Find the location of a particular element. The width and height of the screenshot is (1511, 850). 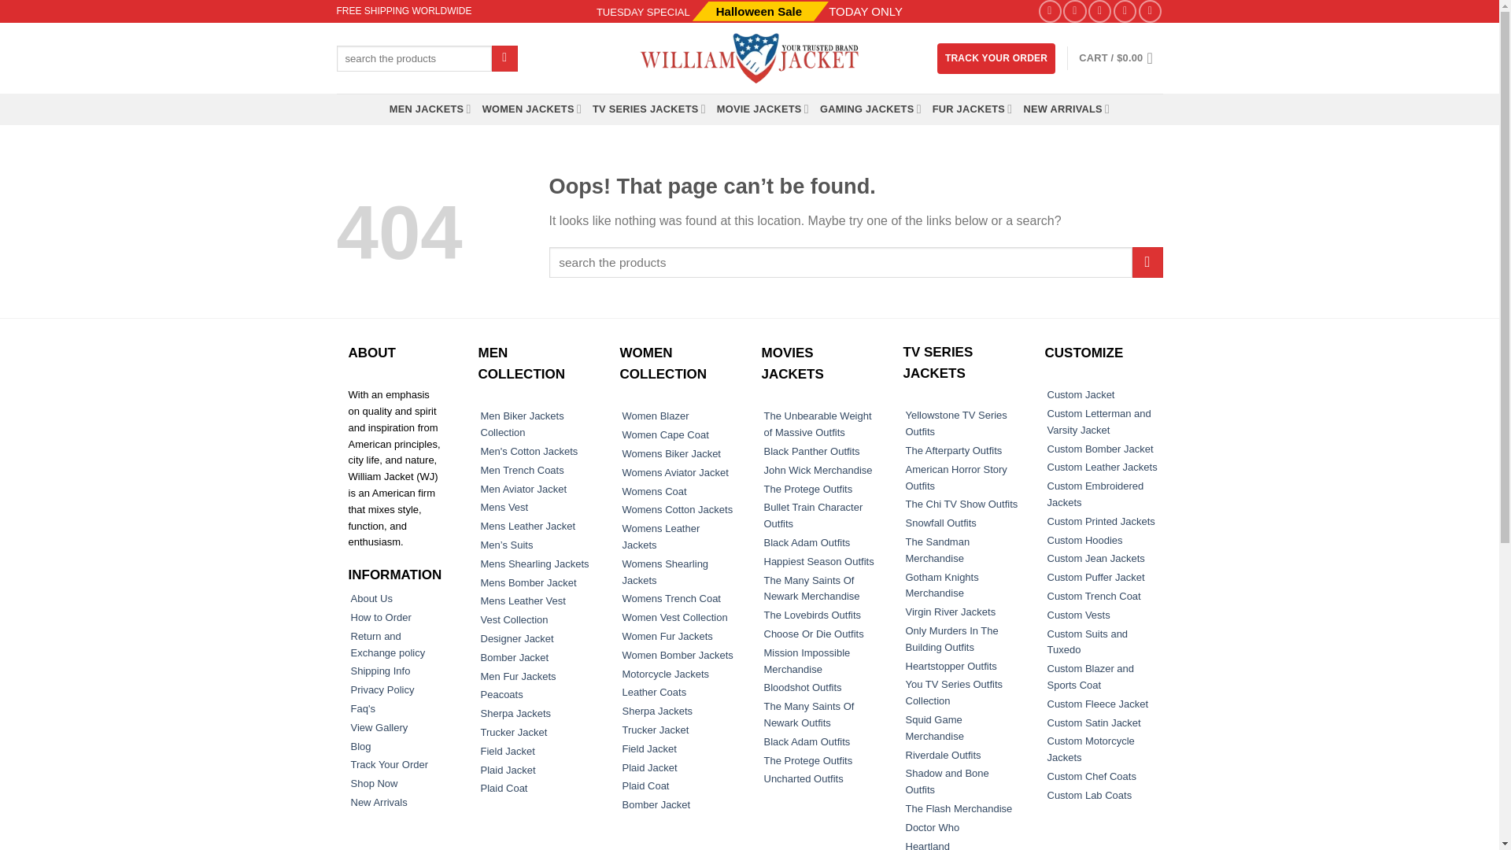

William Jacket - William Jacket your trusted brand is located at coordinates (749, 58).